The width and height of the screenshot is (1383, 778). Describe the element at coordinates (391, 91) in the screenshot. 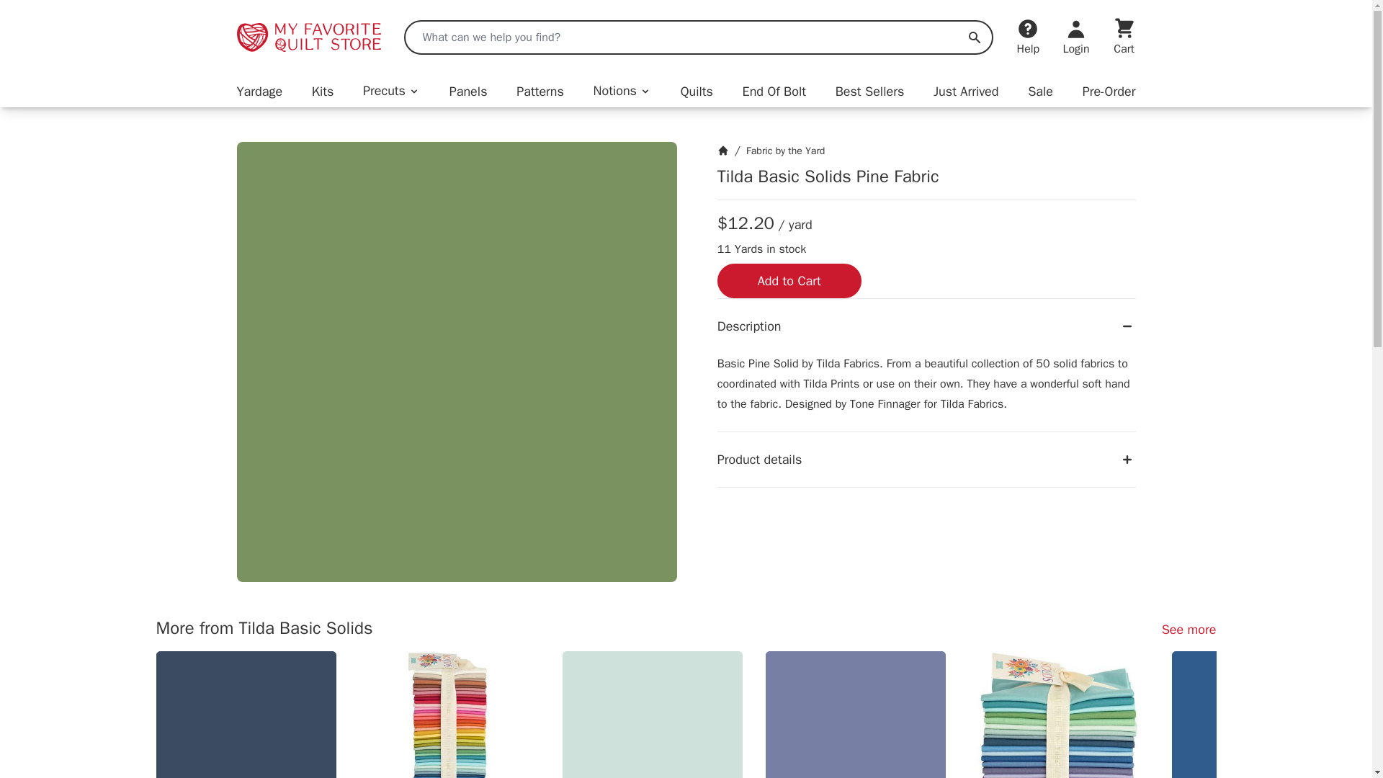

I see `Precuts` at that location.